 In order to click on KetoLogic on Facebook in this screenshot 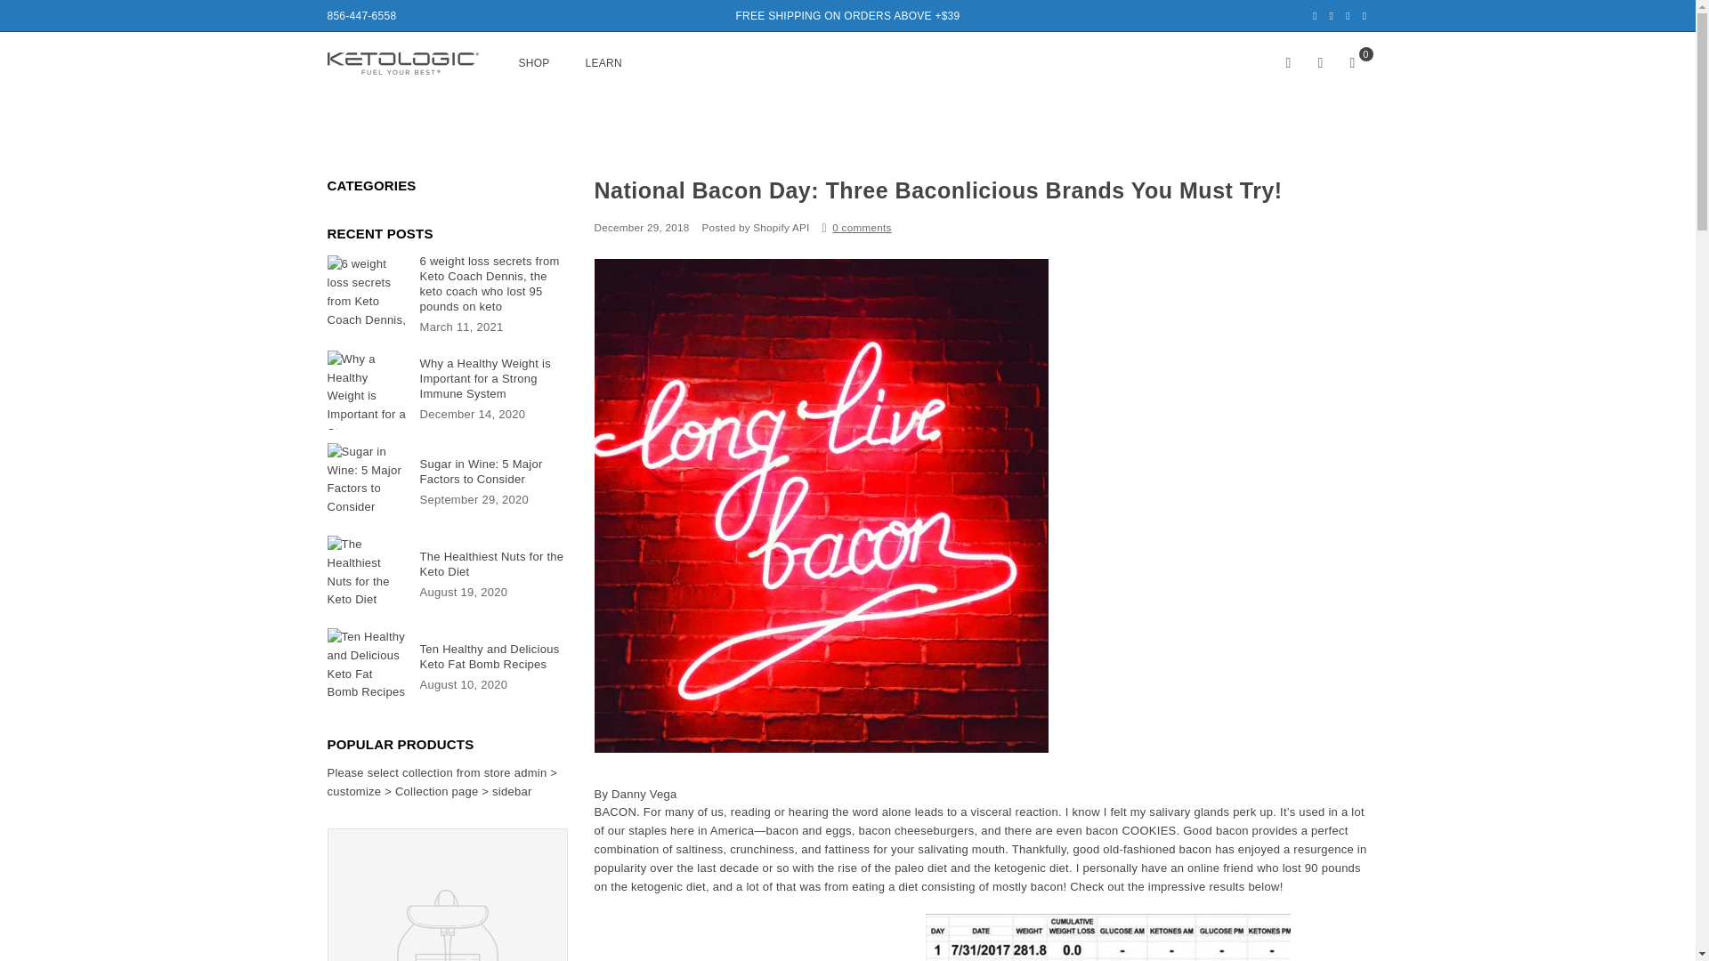, I will do `click(1315, 15)`.